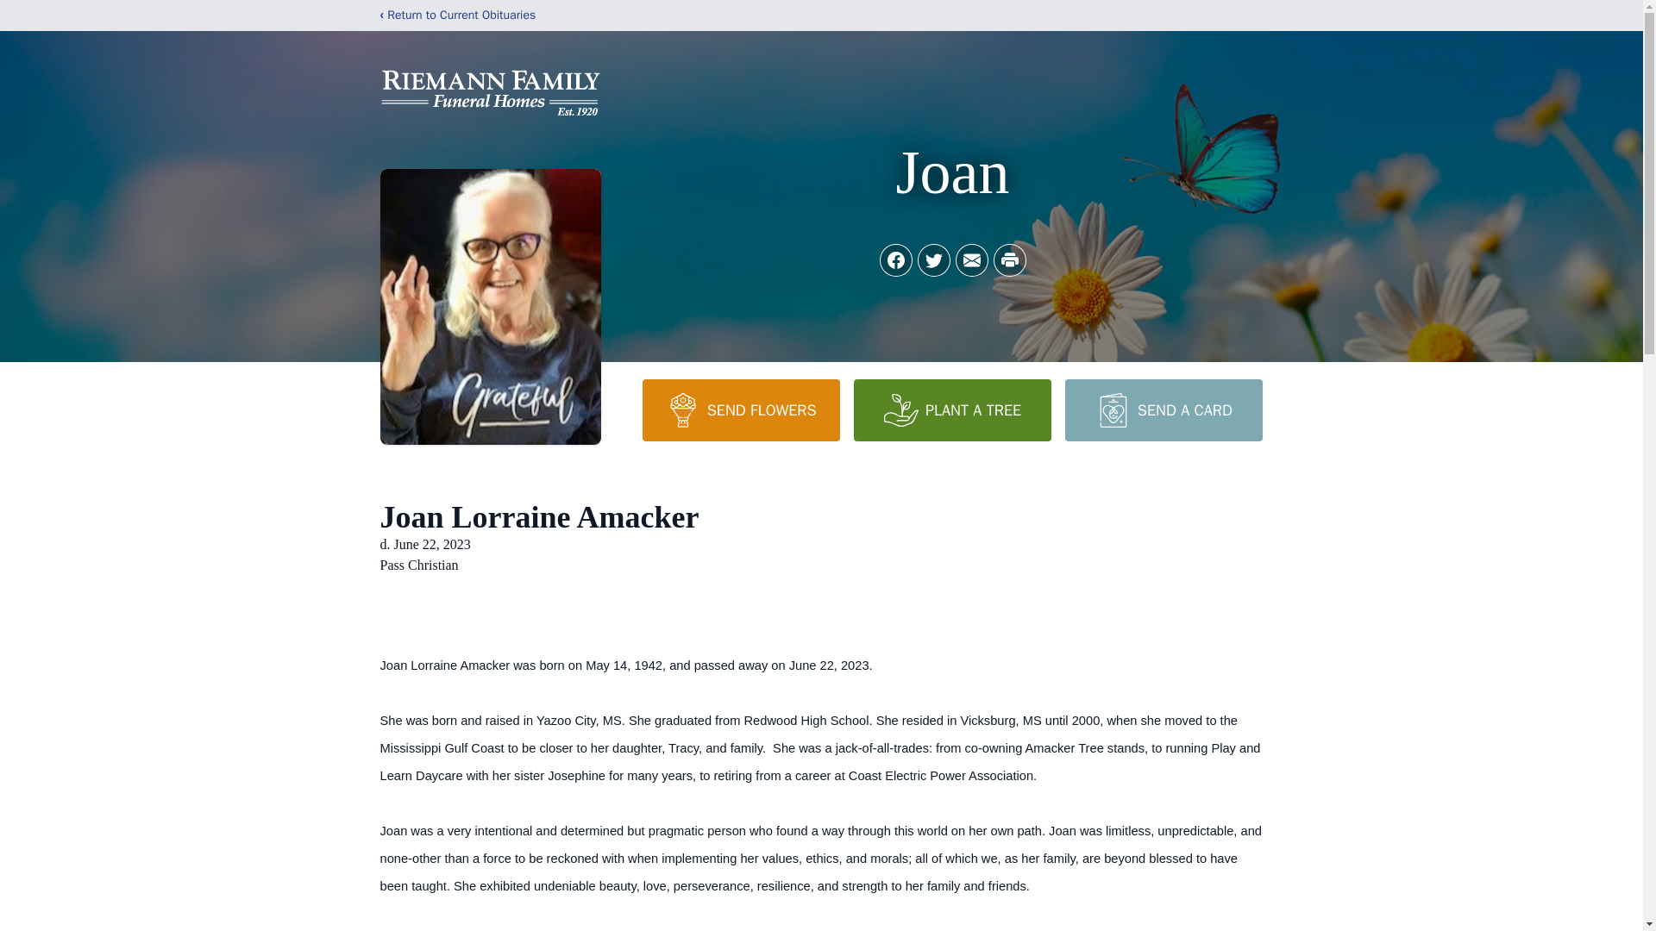 The width and height of the screenshot is (1656, 931). What do you see at coordinates (740, 409) in the screenshot?
I see `SEND FLOWERS` at bounding box center [740, 409].